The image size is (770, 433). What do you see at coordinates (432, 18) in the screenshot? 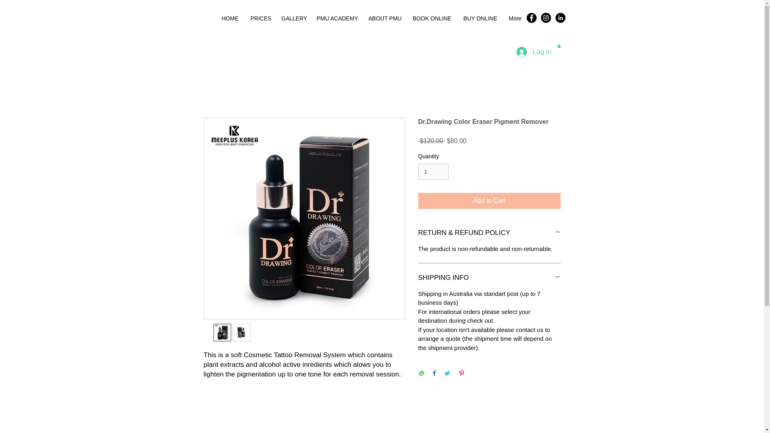
I see `BOOK ONLINE` at bounding box center [432, 18].